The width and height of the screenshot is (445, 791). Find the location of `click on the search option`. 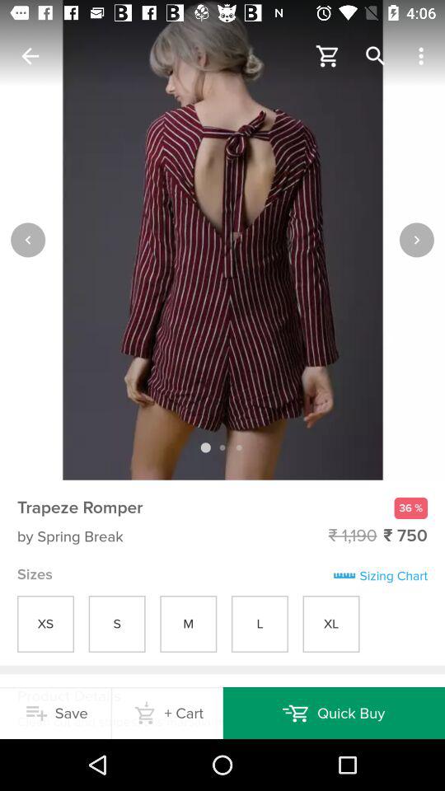

click on the search option is located at coordinates (376, 56).